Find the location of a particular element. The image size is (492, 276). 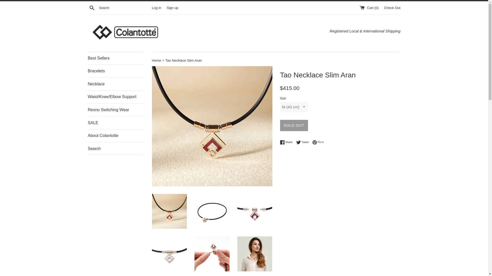

Pin on Pinterest is located at coordinates (157, 60).